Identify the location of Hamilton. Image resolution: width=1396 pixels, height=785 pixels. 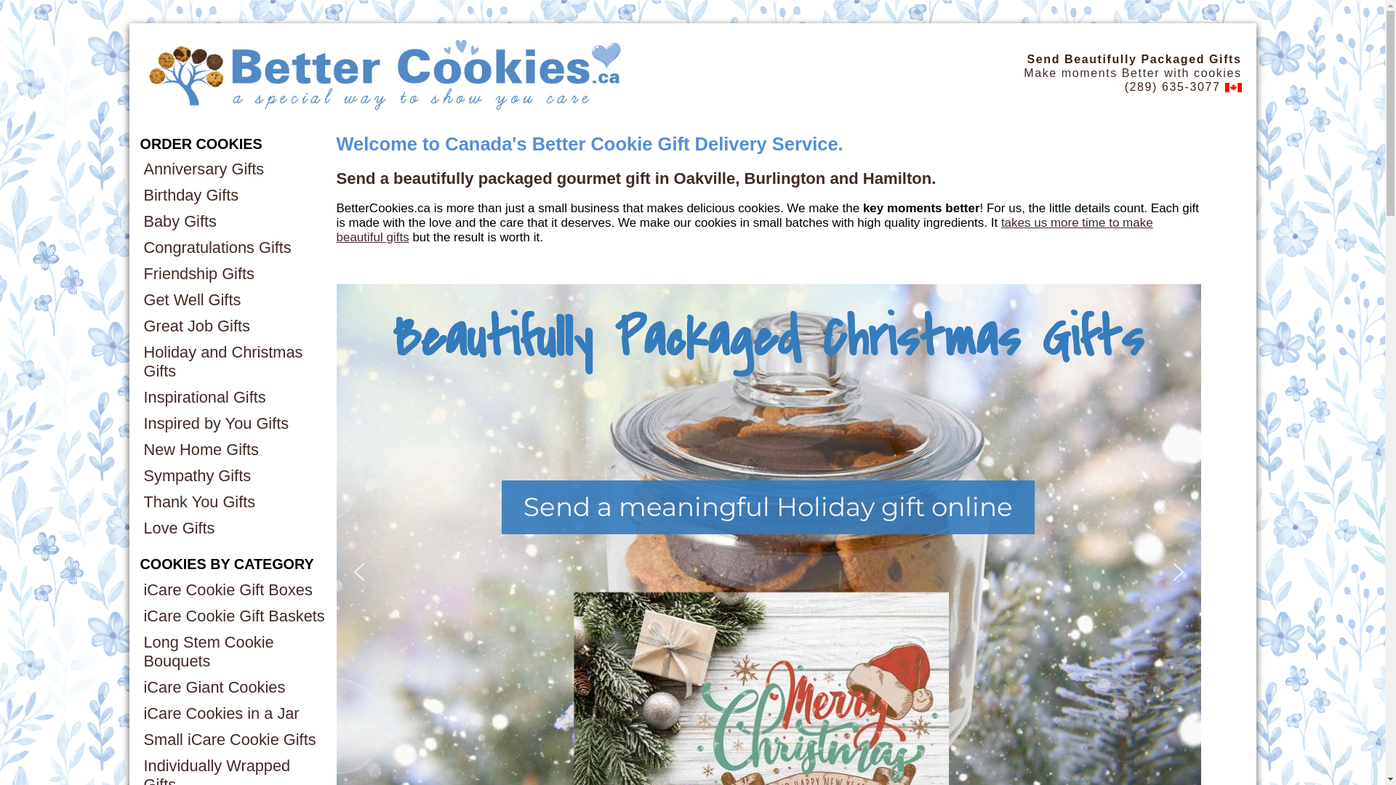
(897, 179).